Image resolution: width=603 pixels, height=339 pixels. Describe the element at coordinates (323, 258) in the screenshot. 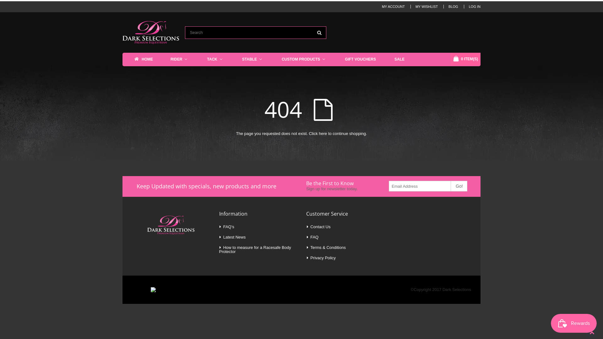

I see `Privacy Policy` at that location.